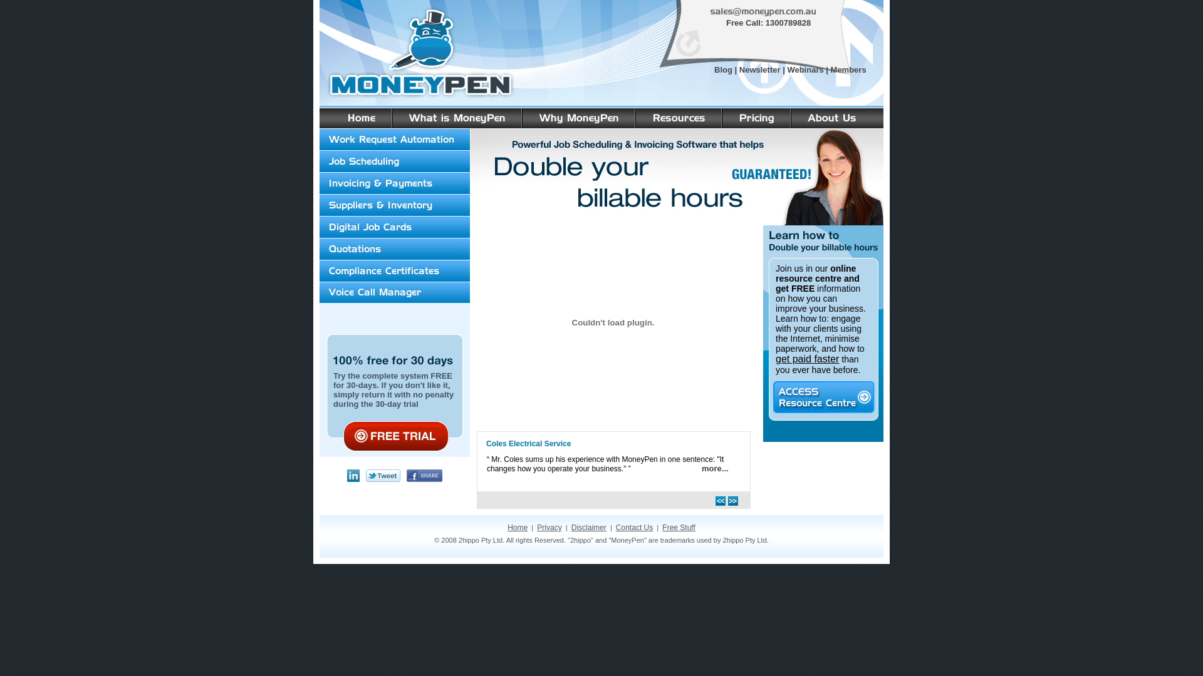 This screenshot has width=1203, height=676. What do you see at coordinates (549, 528) in the screenshot?
I see `Privacy` at bounding box center [549, 528].